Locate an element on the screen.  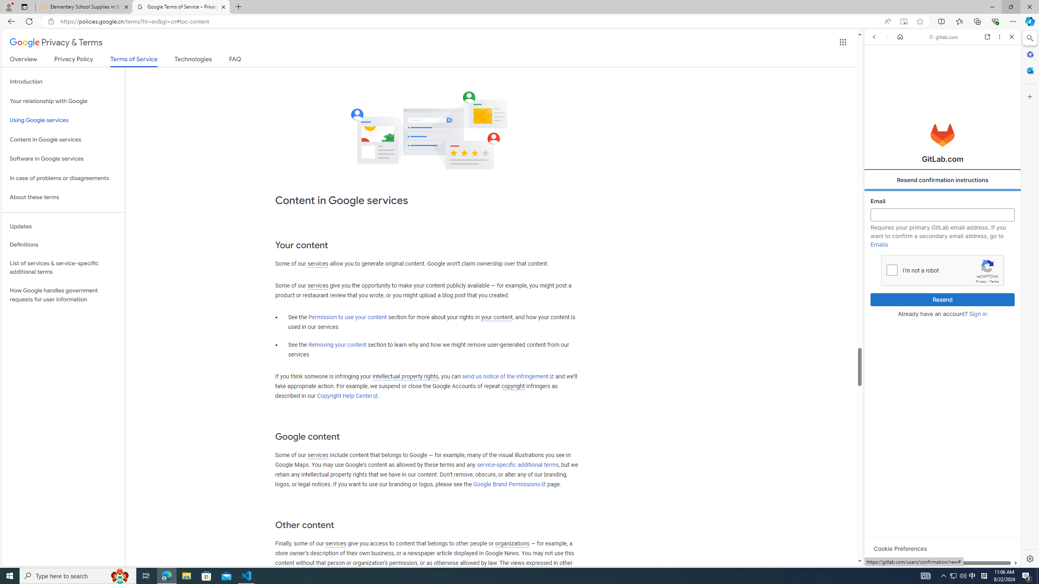
GitLab is located at coordinates (912, 567).